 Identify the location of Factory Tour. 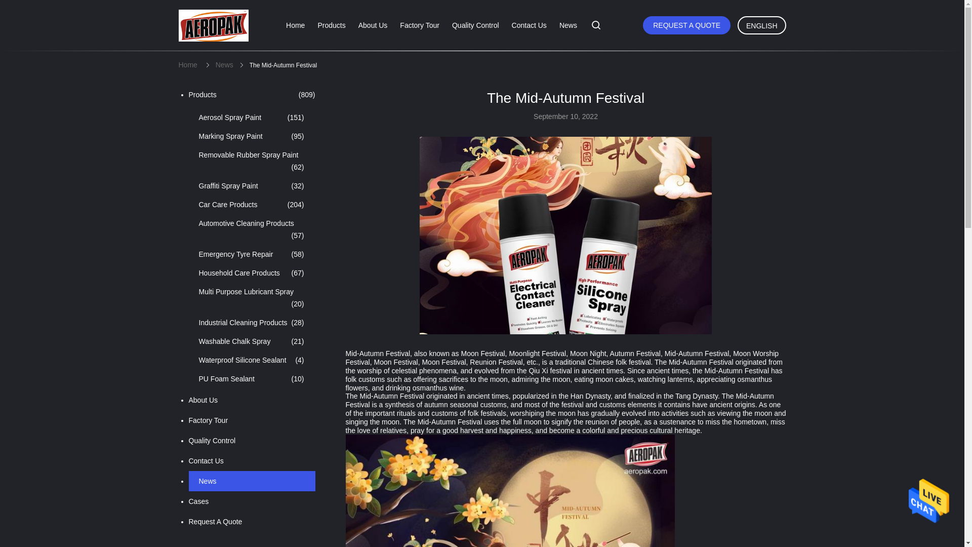
(419, 25).